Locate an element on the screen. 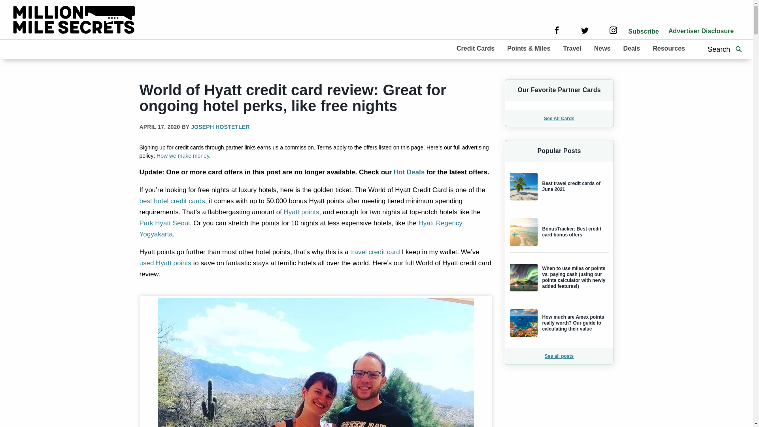  Hot Deals is located at coordinates (409, 172).